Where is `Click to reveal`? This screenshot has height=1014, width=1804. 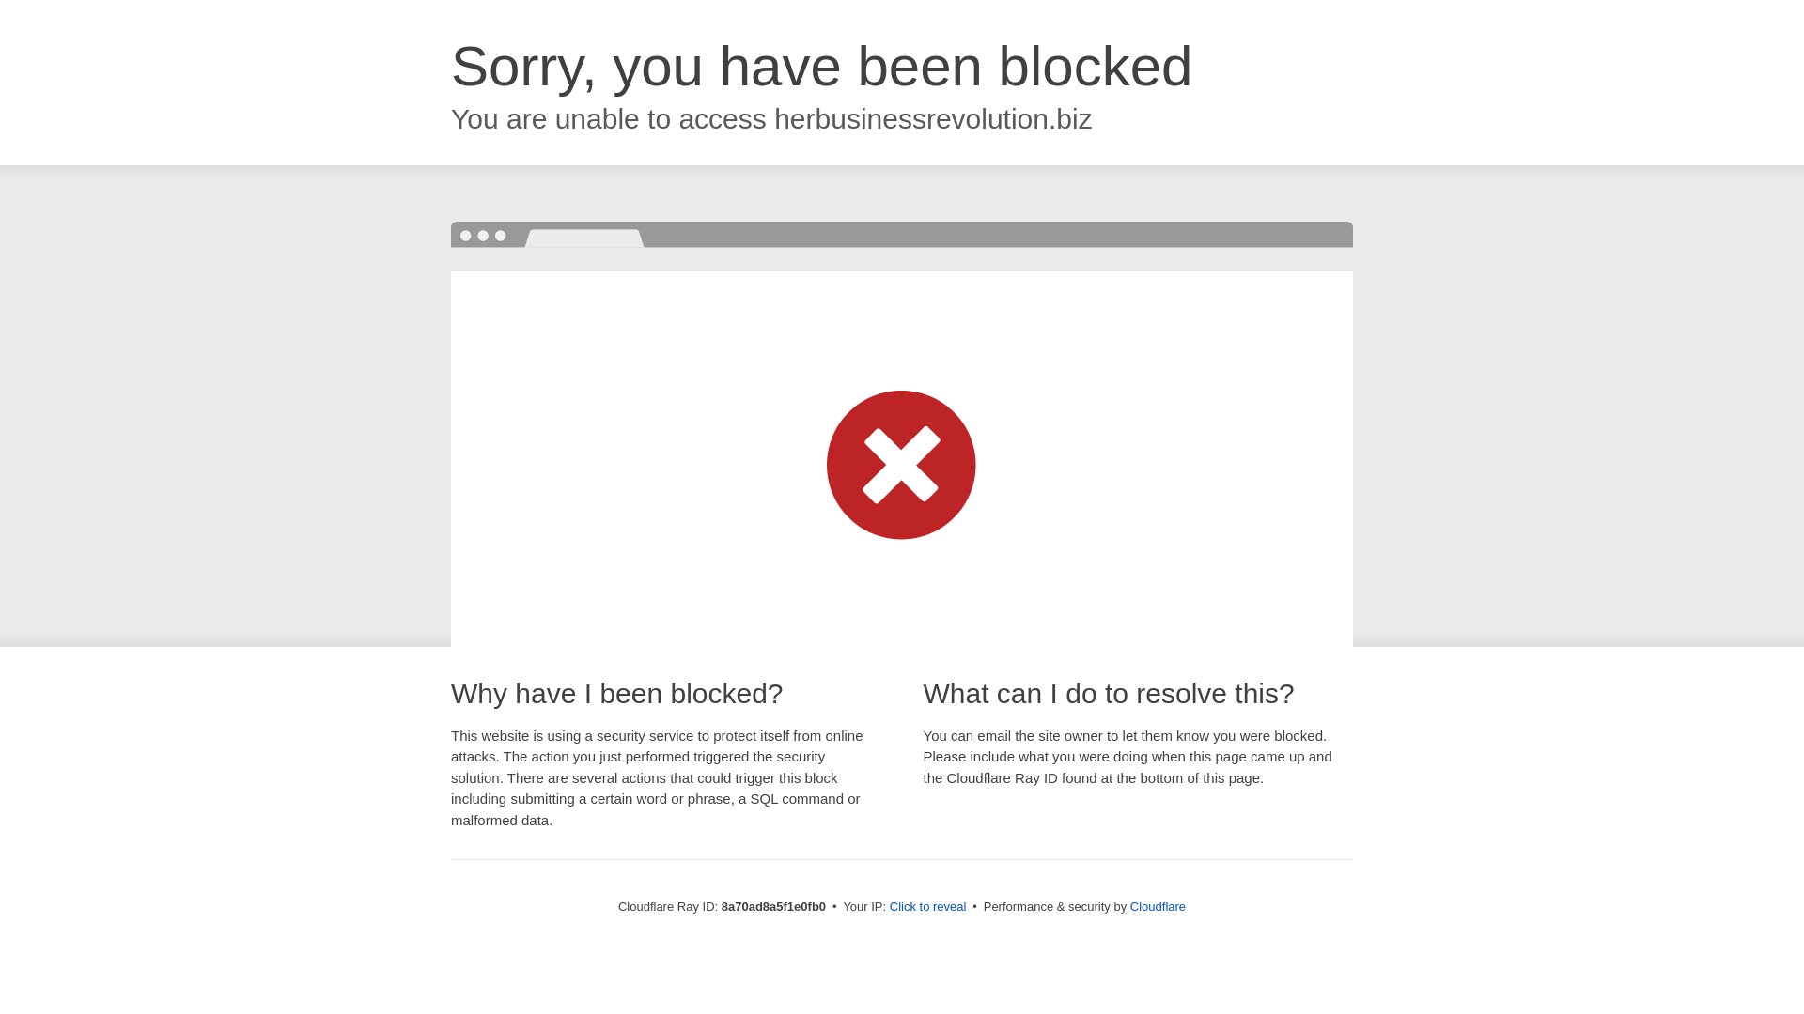
Click to reveal is located at coordinates (928, 907).